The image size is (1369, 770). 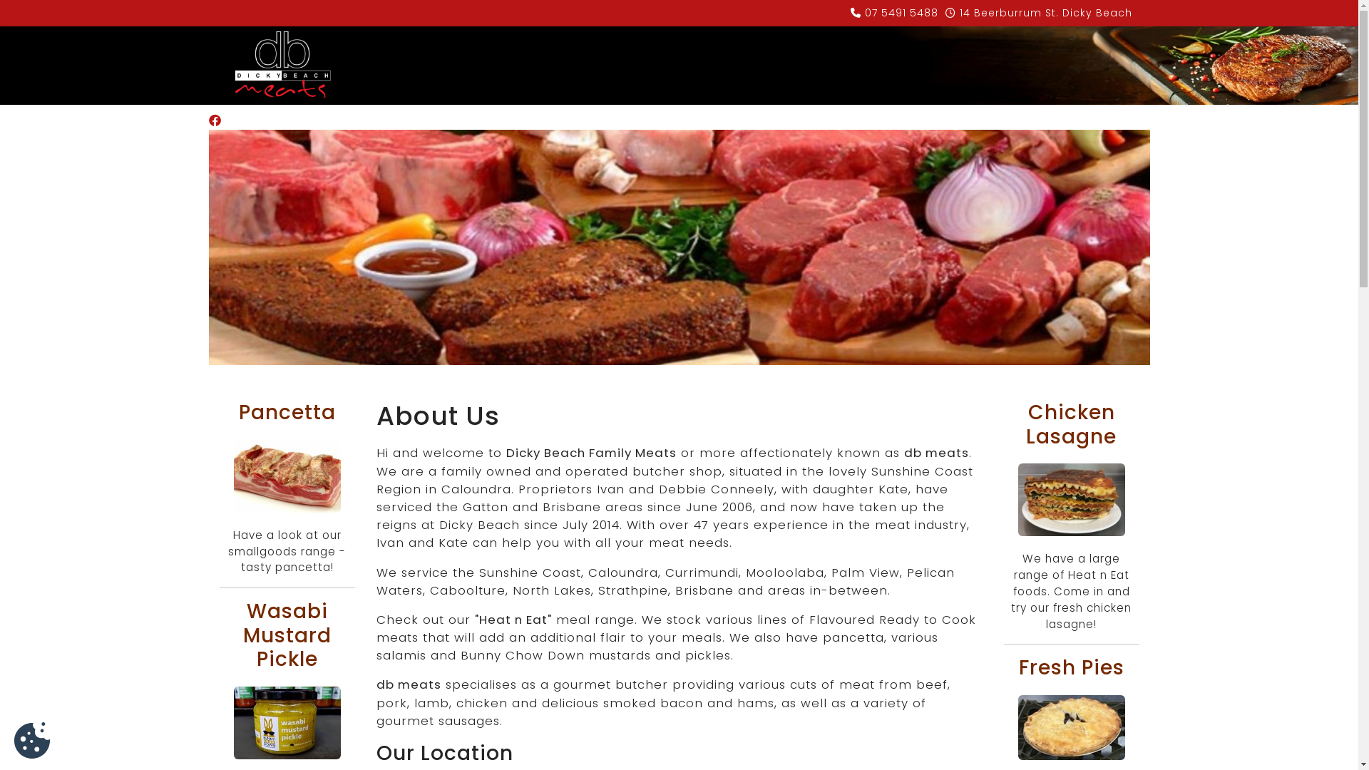 What do you see at coordinates (1072, 727) in the screenshot?
I see `fresh pies` at bounding box center [1072, 727].